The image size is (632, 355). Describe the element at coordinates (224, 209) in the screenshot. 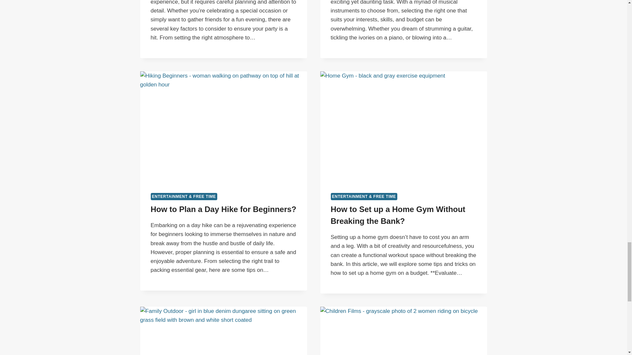

I see `How to Plan a Day Hike for Beginners?` at that location.